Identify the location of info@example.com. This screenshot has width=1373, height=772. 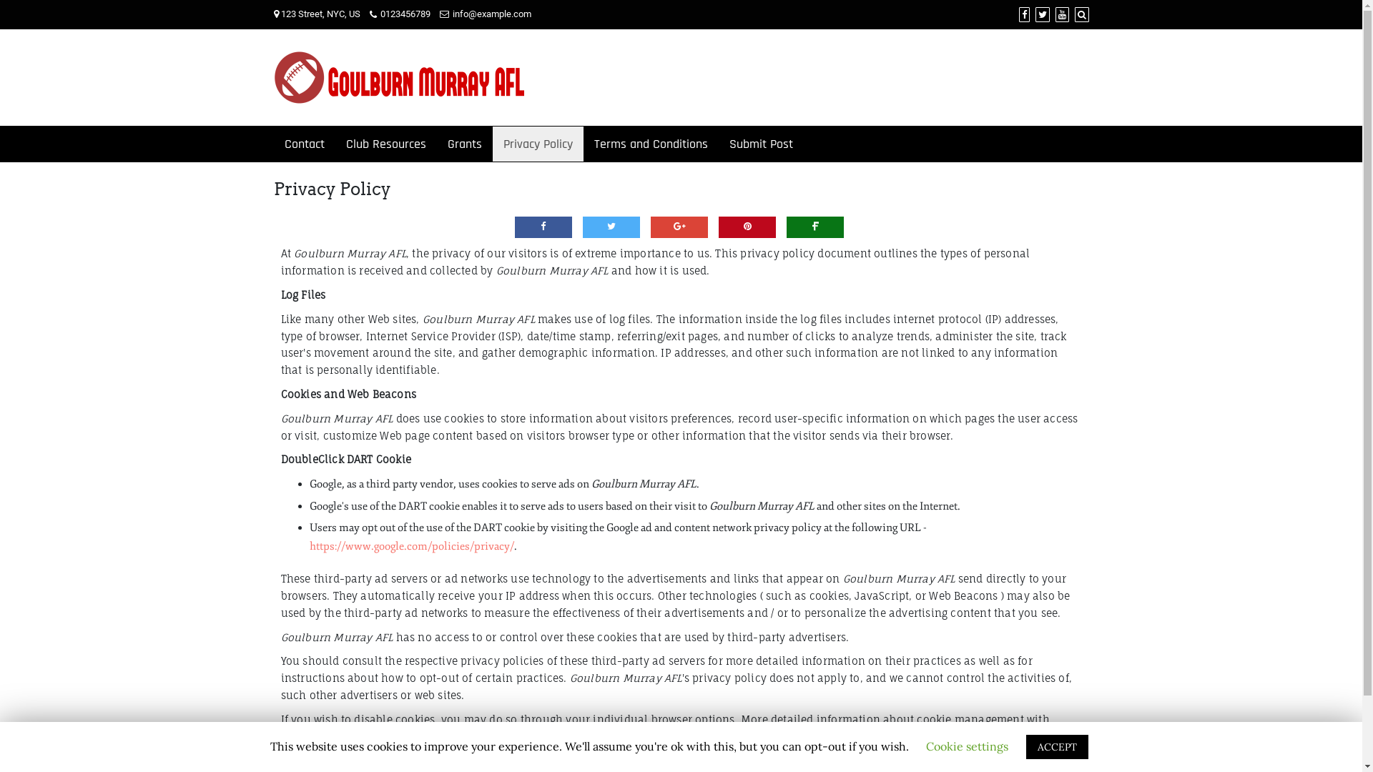
(485, 14).